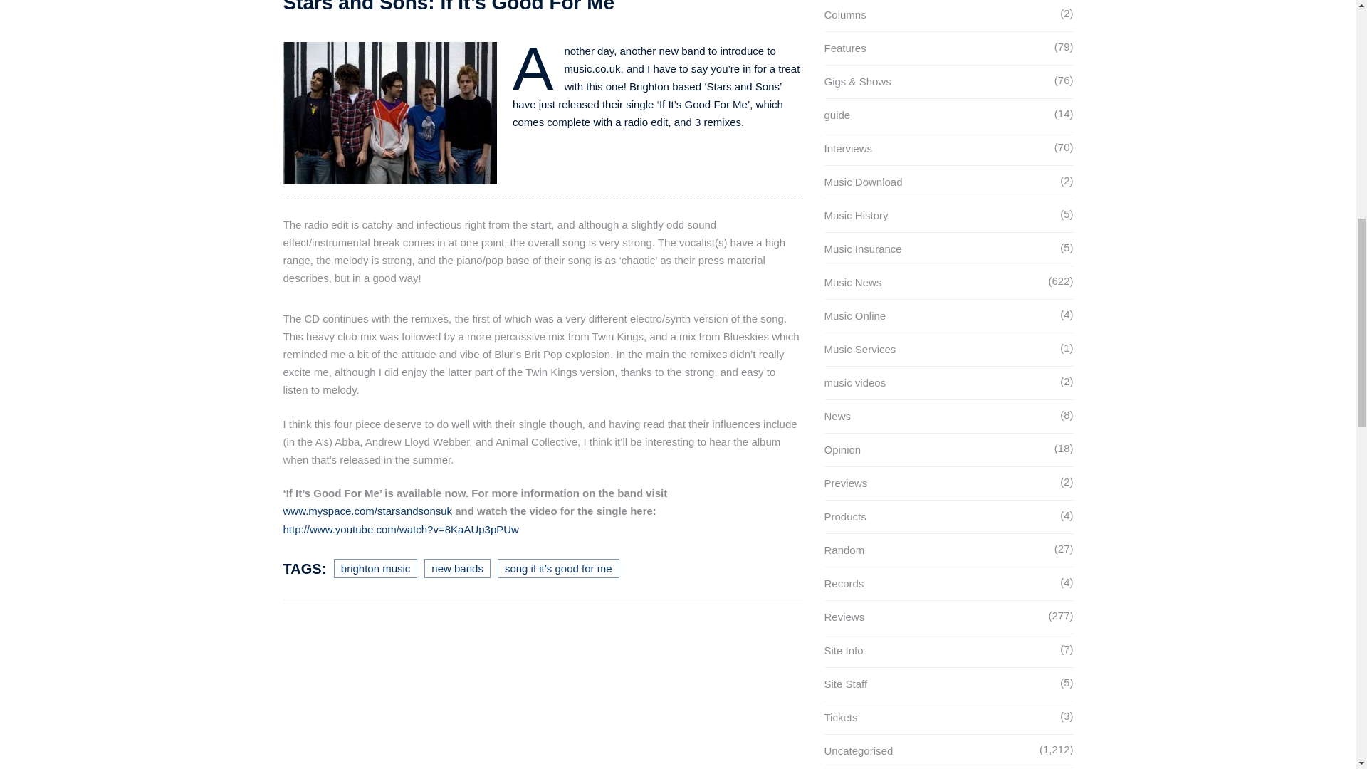  What do you see at coordinates (844, 550) in the screenshot?
I see `Random` at bounding box center [844, 550].